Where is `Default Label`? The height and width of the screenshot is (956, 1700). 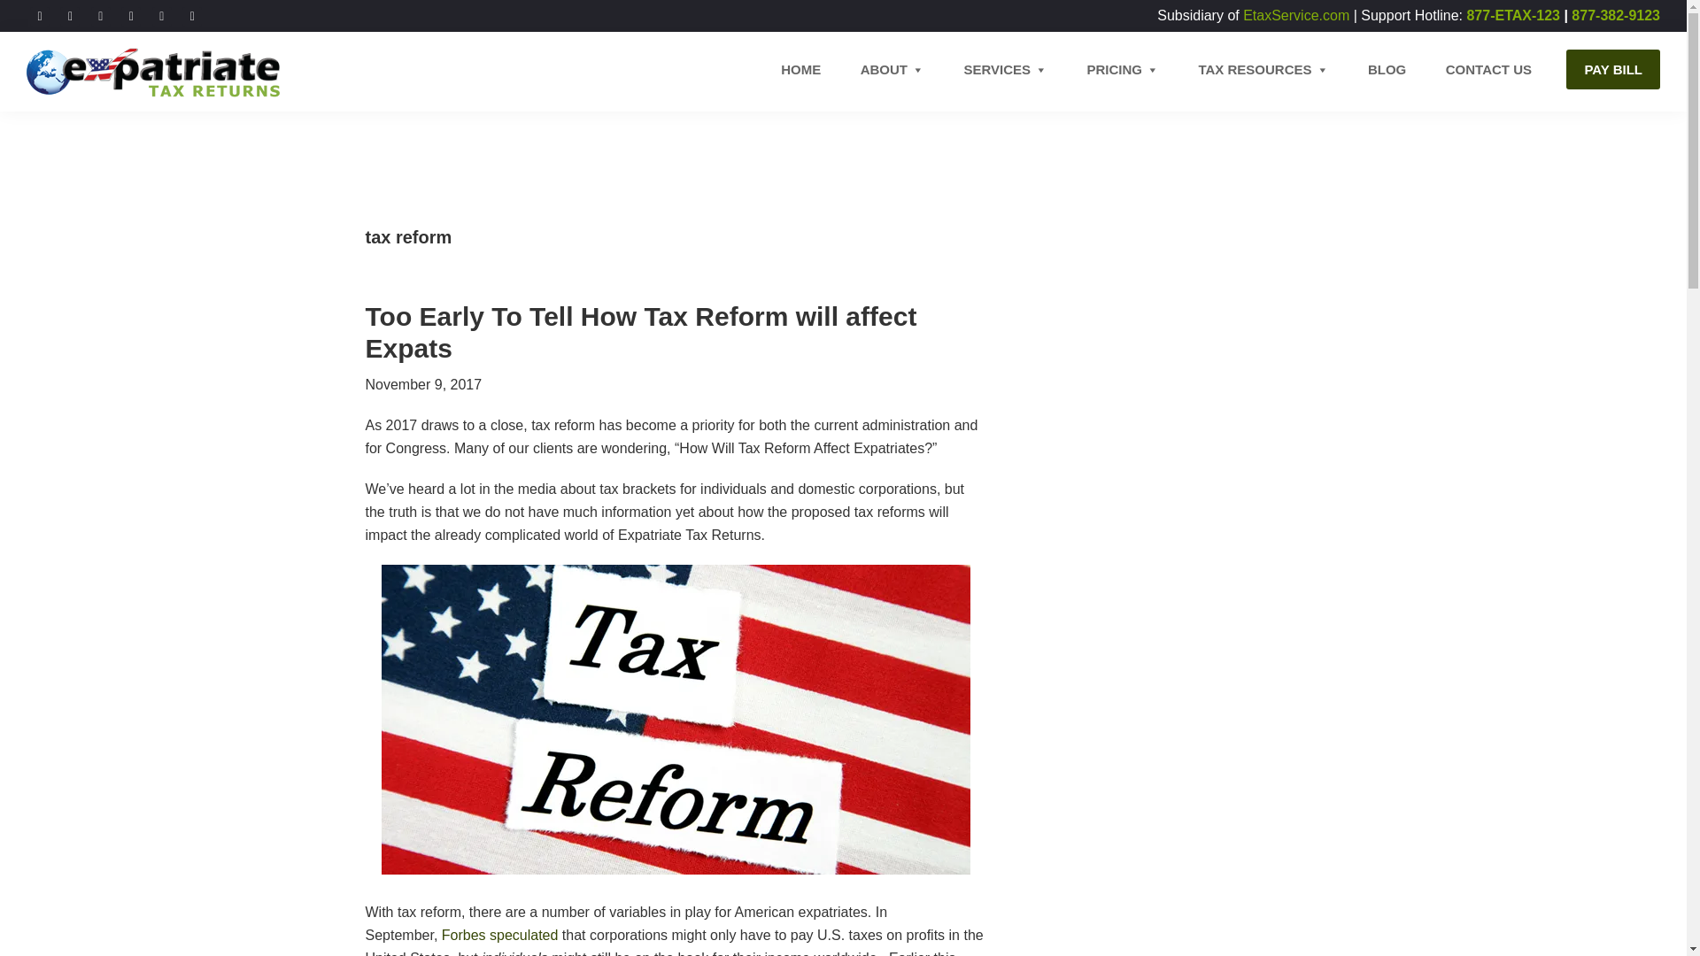 Default Label is located at coordinates (161, 14).